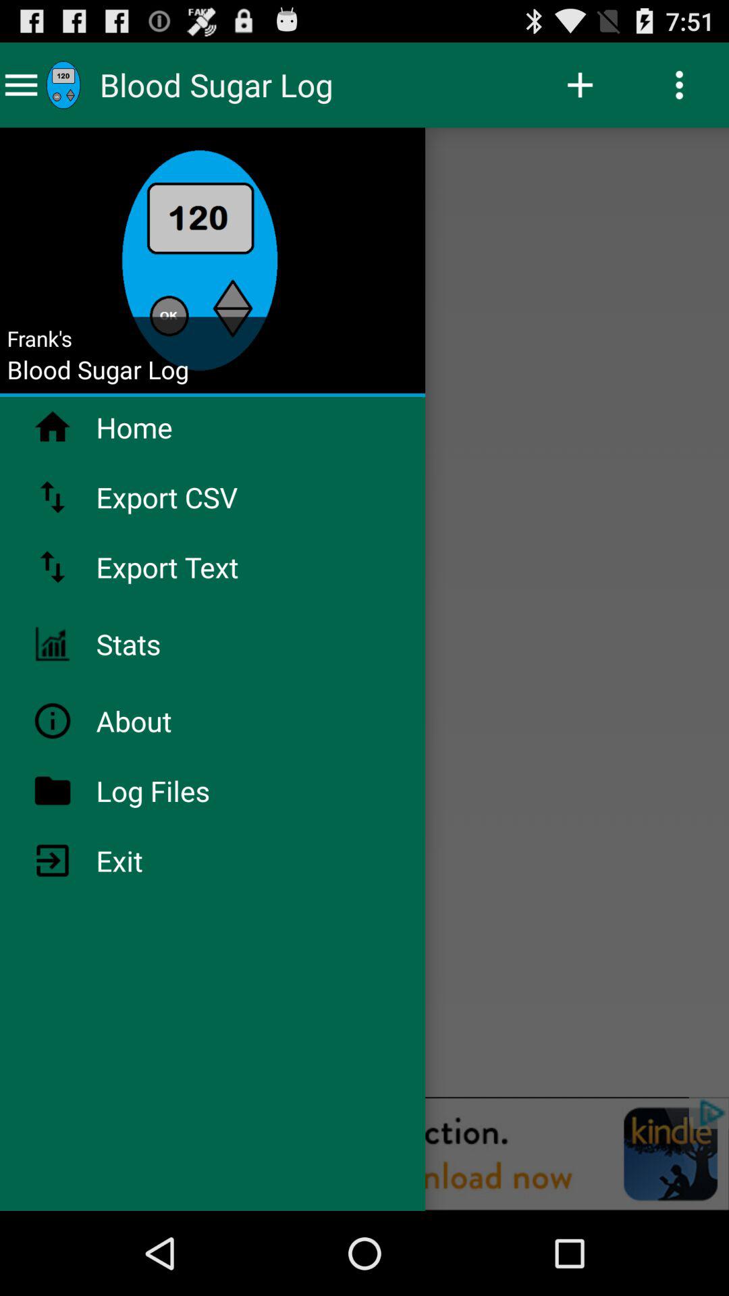 The image size is (729, 1296). Describe the element at coordinates (202, 567) in the screenshot. I see `tap export text` at that location.